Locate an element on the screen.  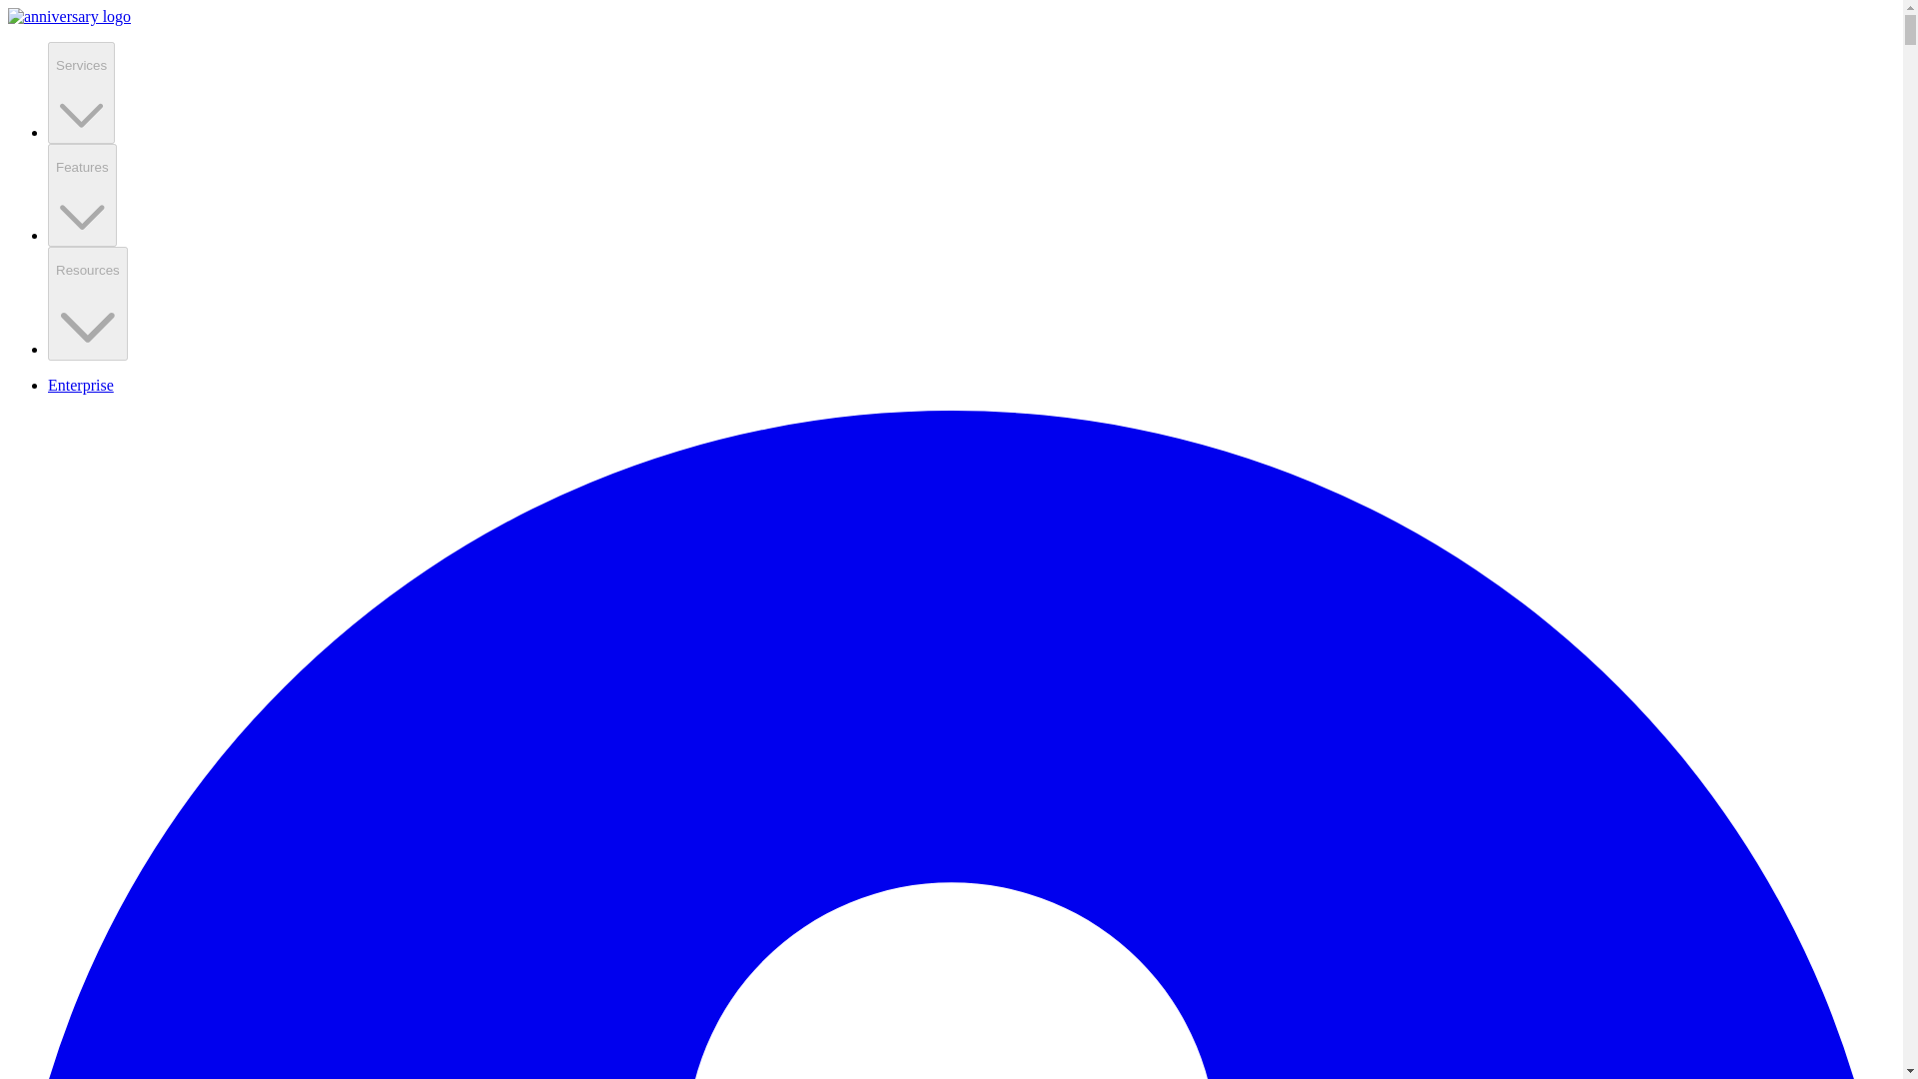
Services is located at coordinates (82, 92).